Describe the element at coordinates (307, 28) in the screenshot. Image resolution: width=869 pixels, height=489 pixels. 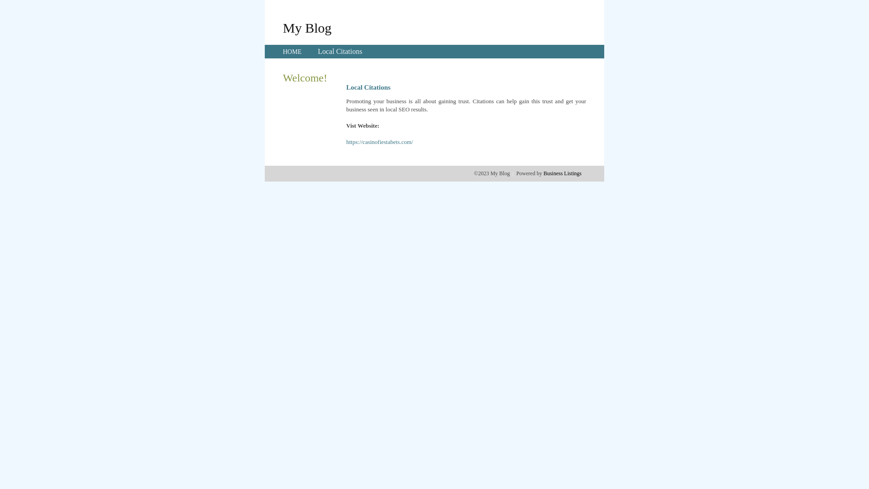
I see `My Blog` at that location.